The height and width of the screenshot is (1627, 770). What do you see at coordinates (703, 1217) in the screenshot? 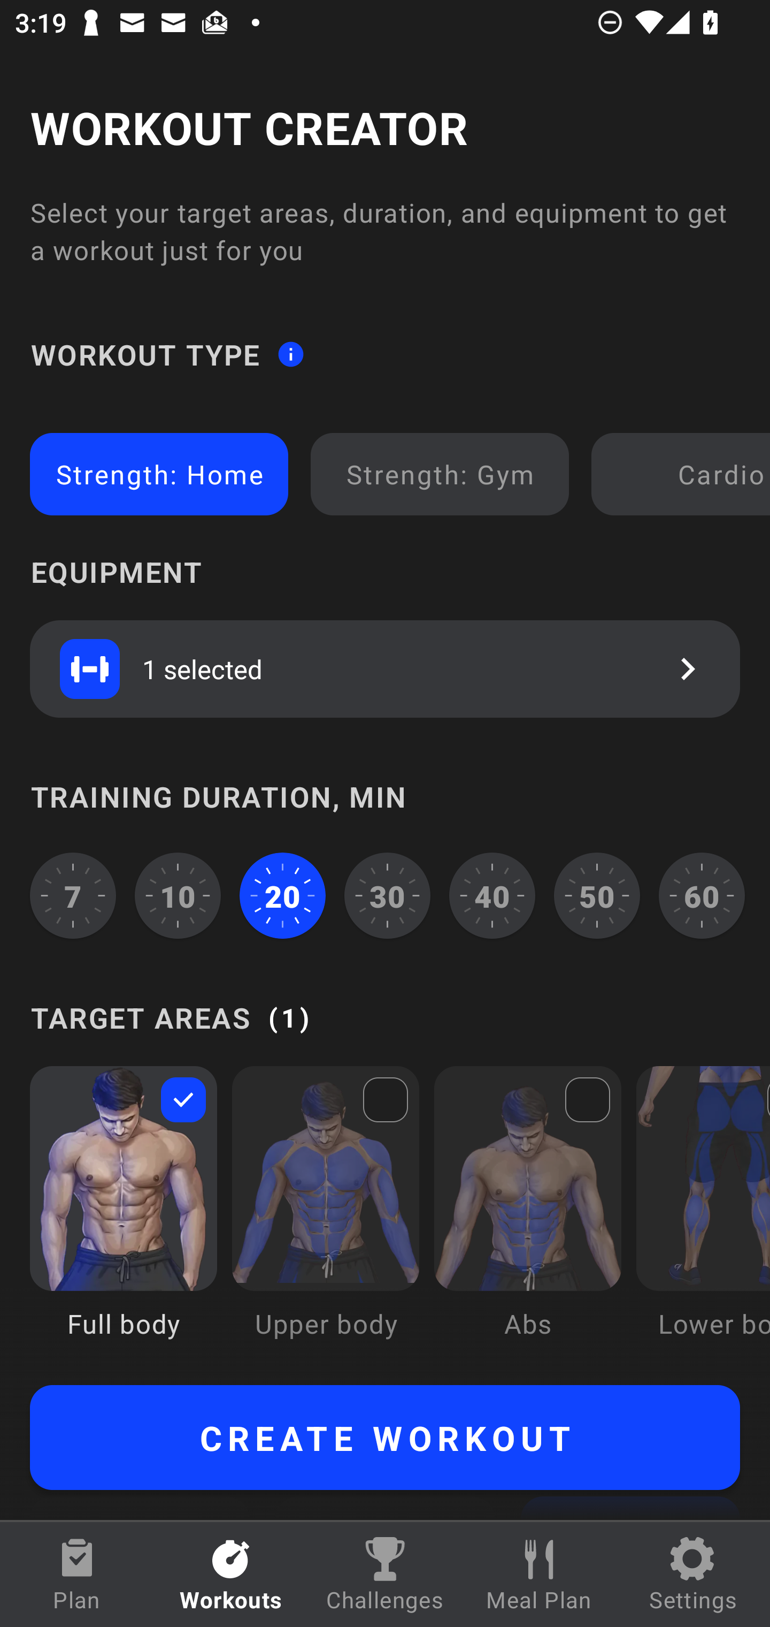
I see `Lower body` at bounding box center [703, 1217].